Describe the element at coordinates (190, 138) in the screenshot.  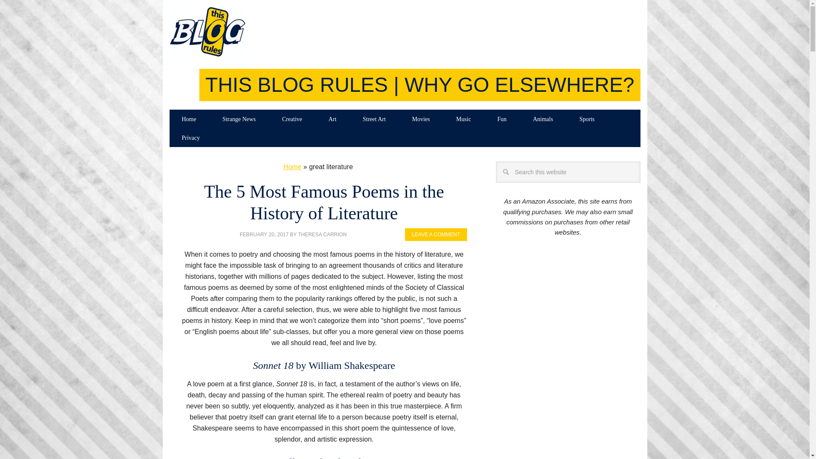
I see `Privacy` at that location.